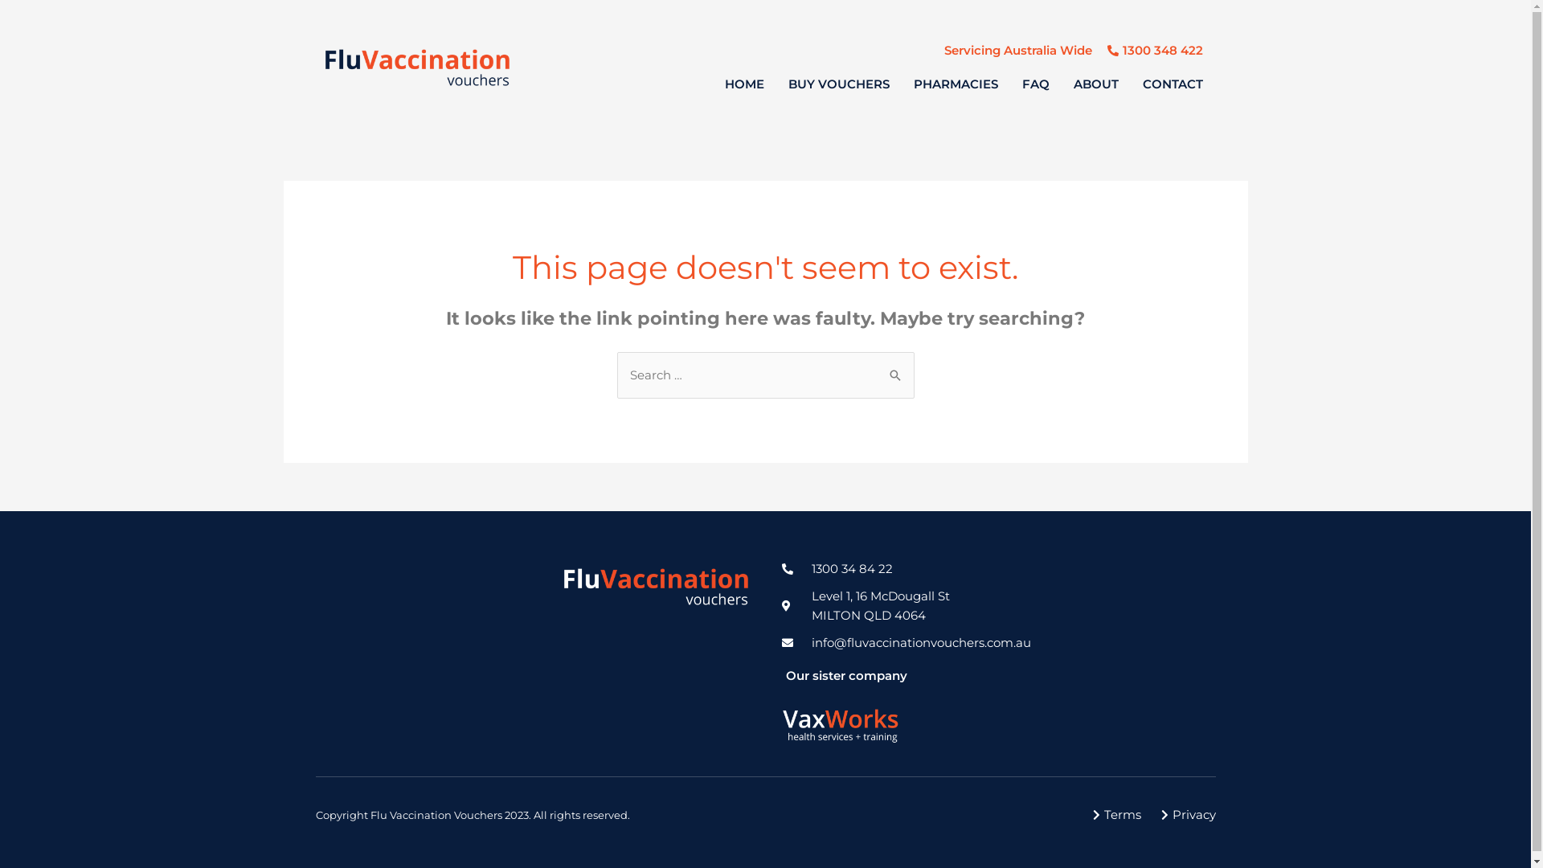 The image size is (1543, 868). Describe the element at coordinates (1173, 84) in the screenshot. I see `CONTACT` at that location.